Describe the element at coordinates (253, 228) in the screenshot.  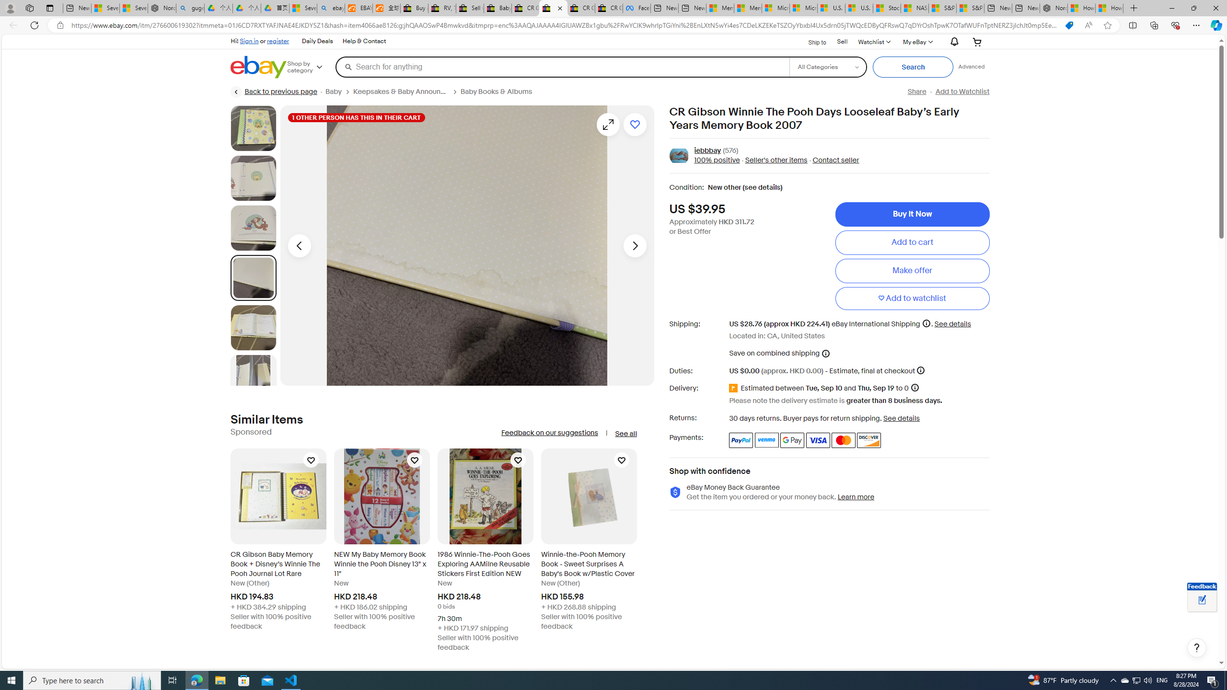
I see `Picture 3 of 22` at that location.